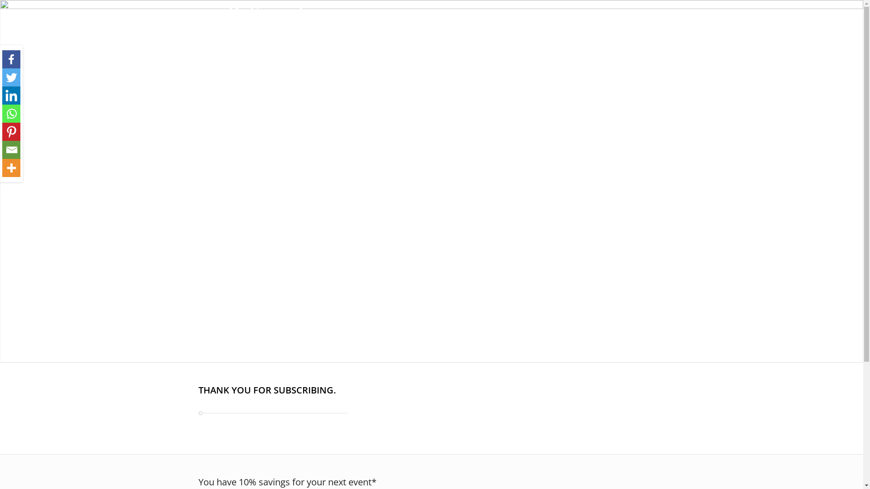 This screenshot has height=489, width=870. I want to click on SERVICES, so click(433, 17).